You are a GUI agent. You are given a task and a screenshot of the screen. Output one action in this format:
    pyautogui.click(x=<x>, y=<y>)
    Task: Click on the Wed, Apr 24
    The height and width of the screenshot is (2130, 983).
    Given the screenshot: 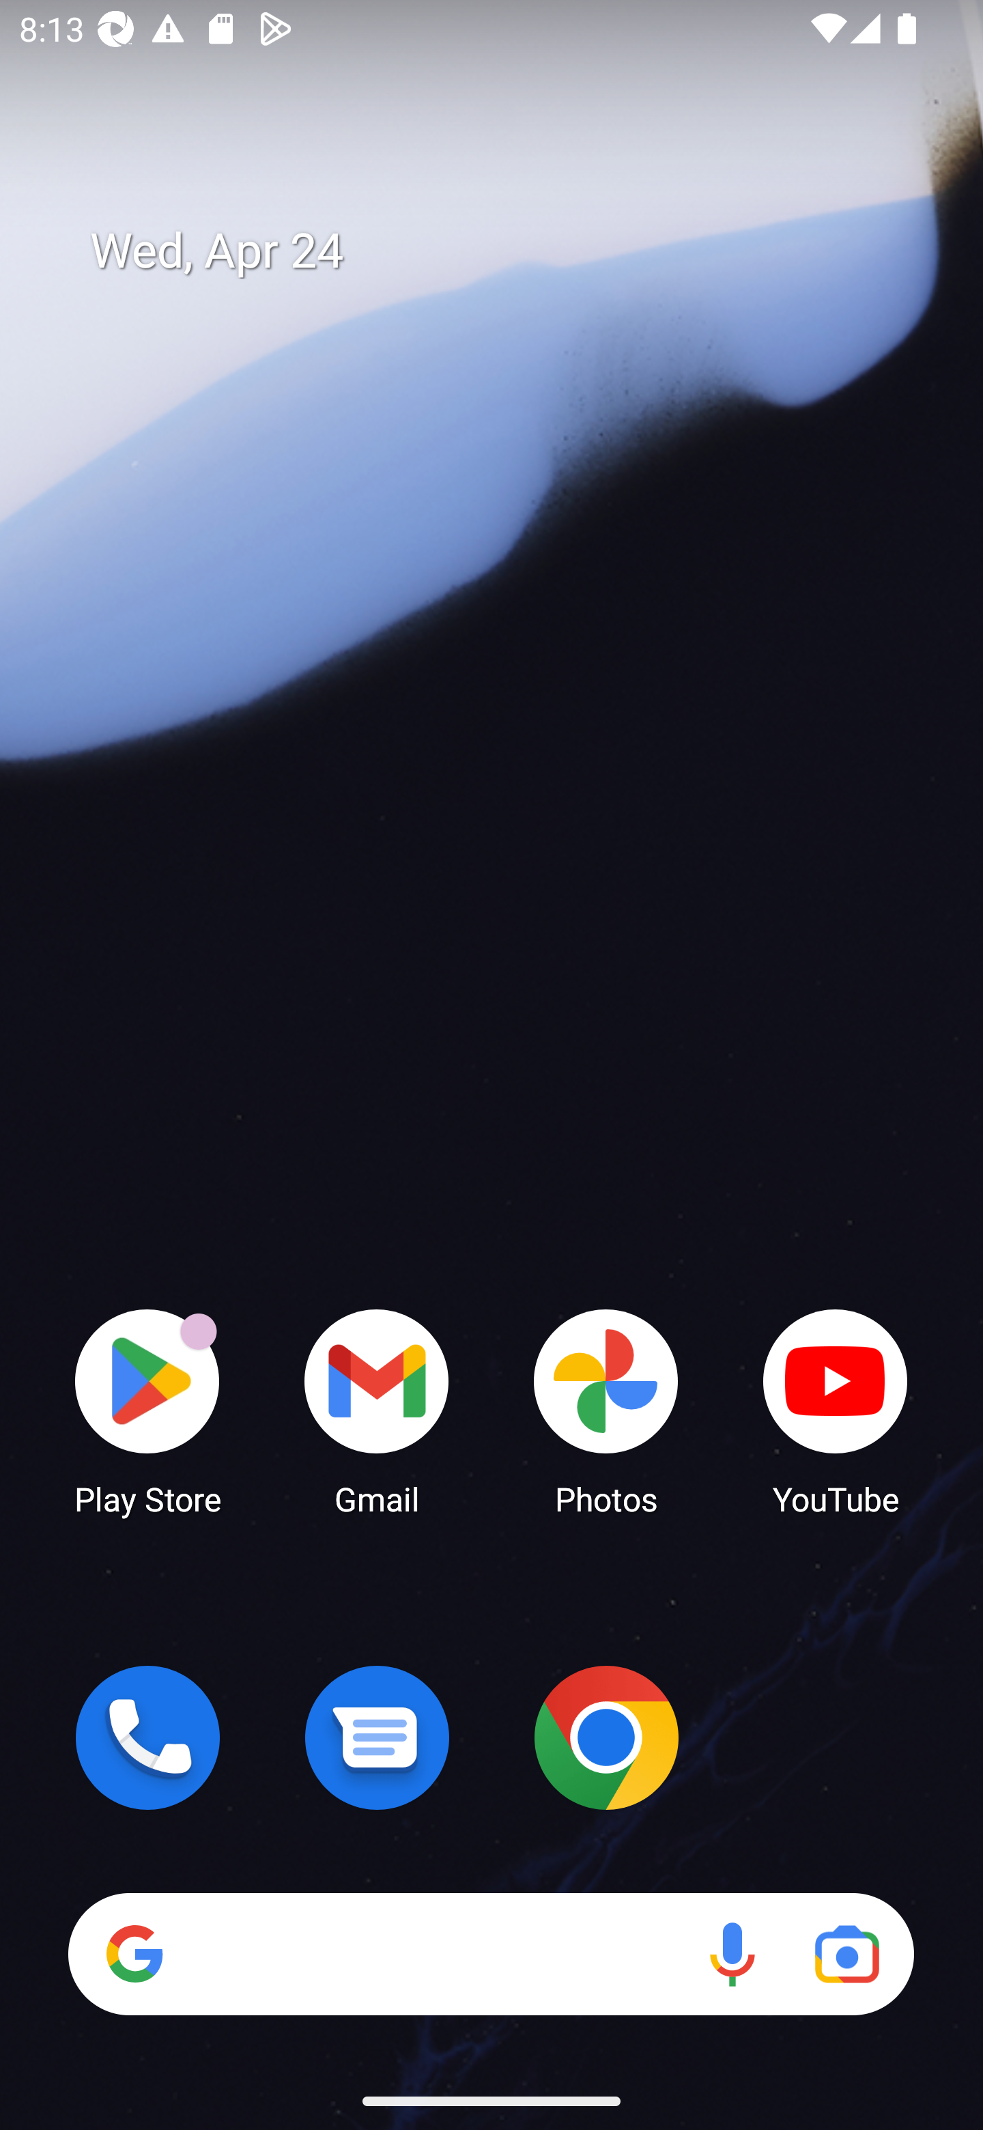 What is the action you would take?
    pyautogui.click(x=511, y=251)
    